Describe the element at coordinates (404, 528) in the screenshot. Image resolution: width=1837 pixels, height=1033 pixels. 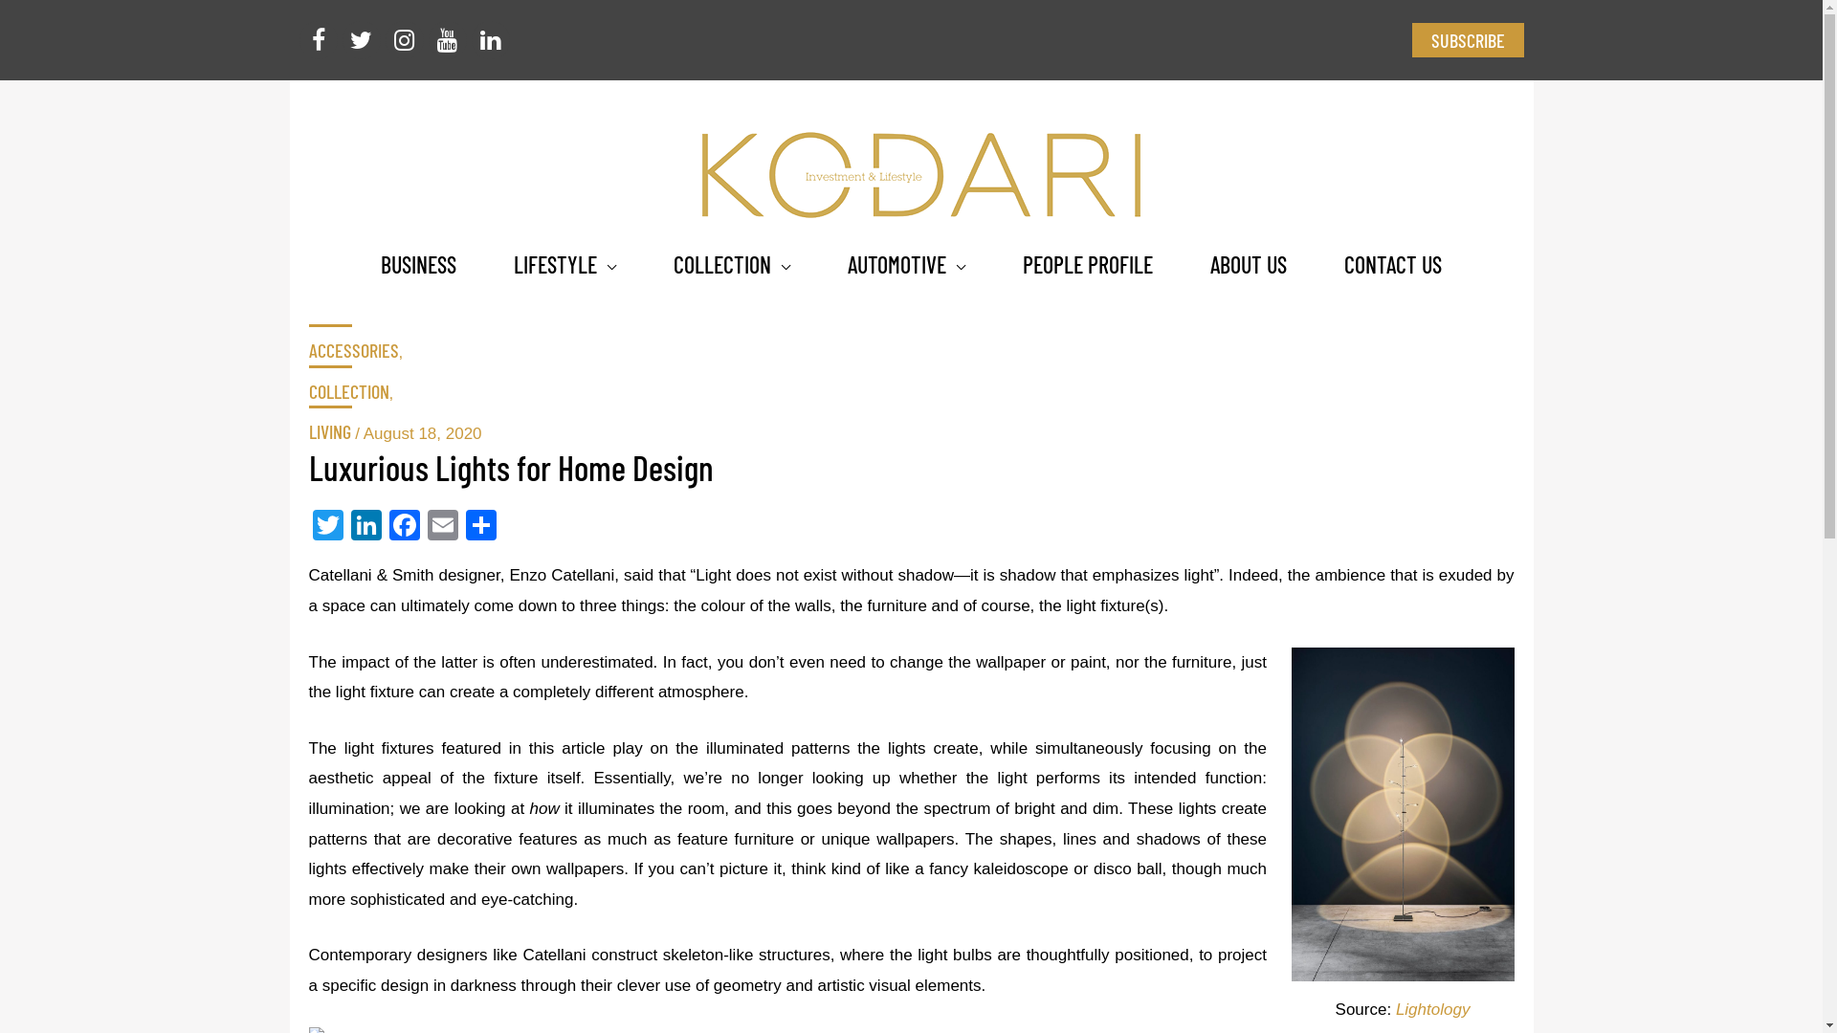
I see `Facebook` at that location.